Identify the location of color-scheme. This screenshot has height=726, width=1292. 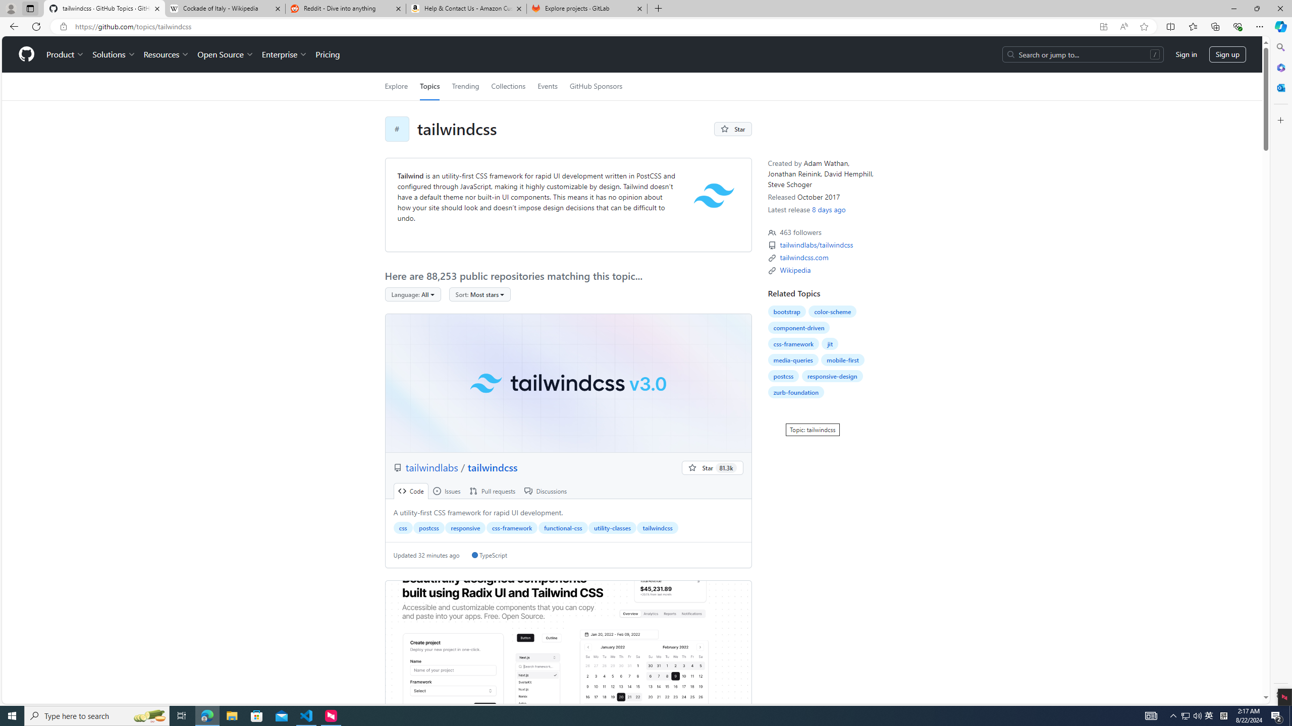
(833, 312).